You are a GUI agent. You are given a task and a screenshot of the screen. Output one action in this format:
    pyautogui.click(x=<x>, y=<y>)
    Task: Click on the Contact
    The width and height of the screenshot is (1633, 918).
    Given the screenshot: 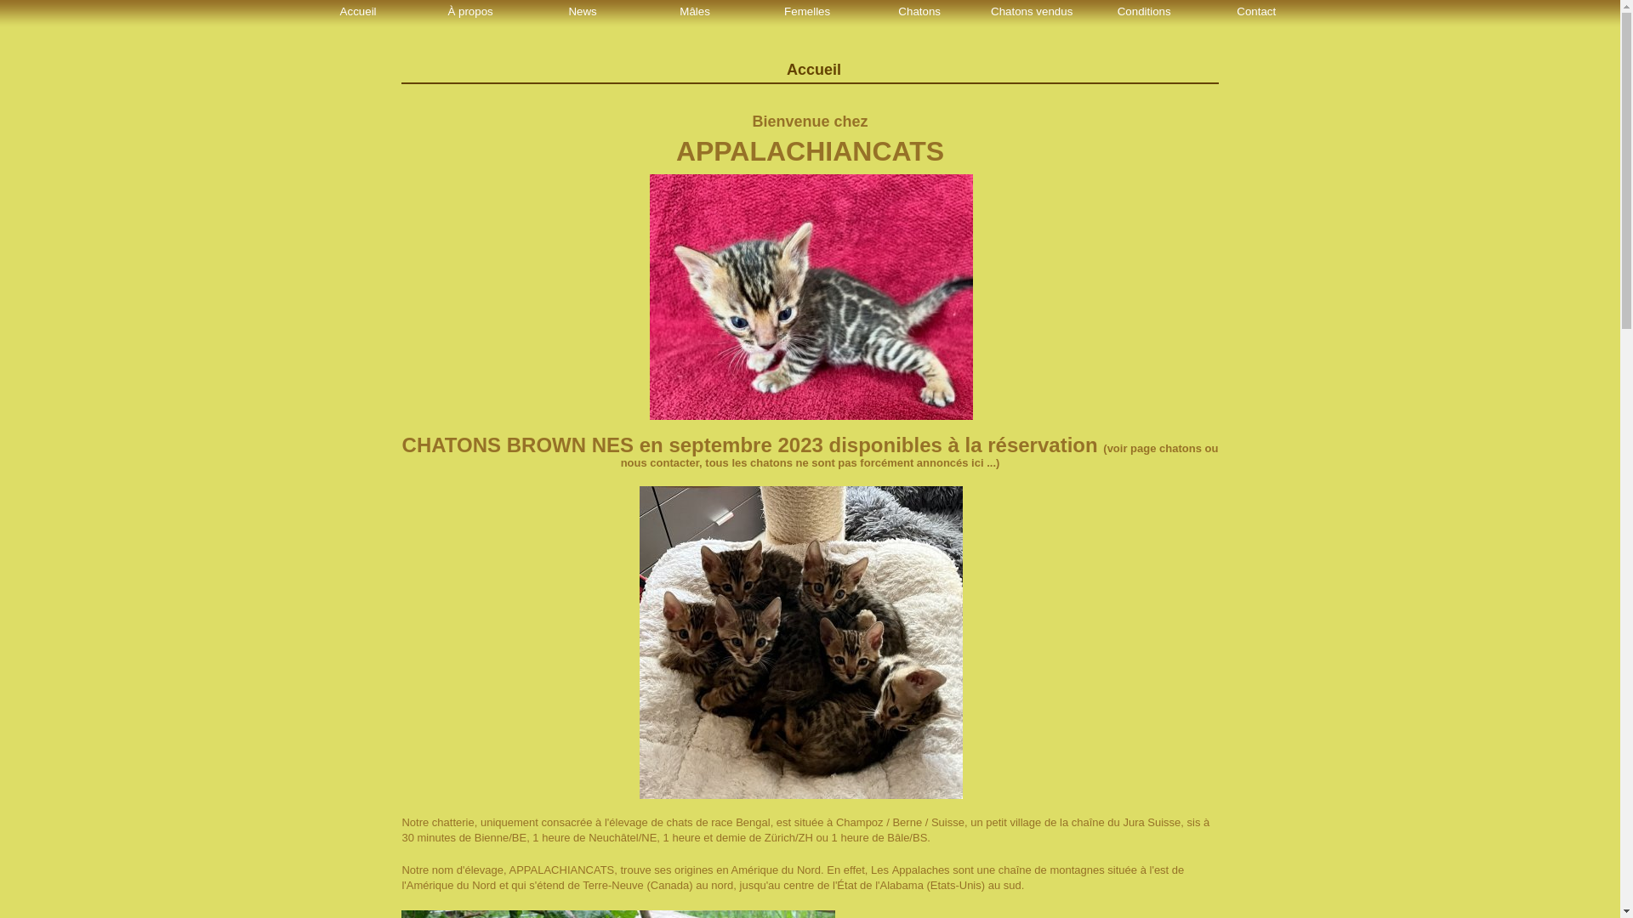 What is the action you would take?
    pyautogui.click(x=1255, y=12)
    